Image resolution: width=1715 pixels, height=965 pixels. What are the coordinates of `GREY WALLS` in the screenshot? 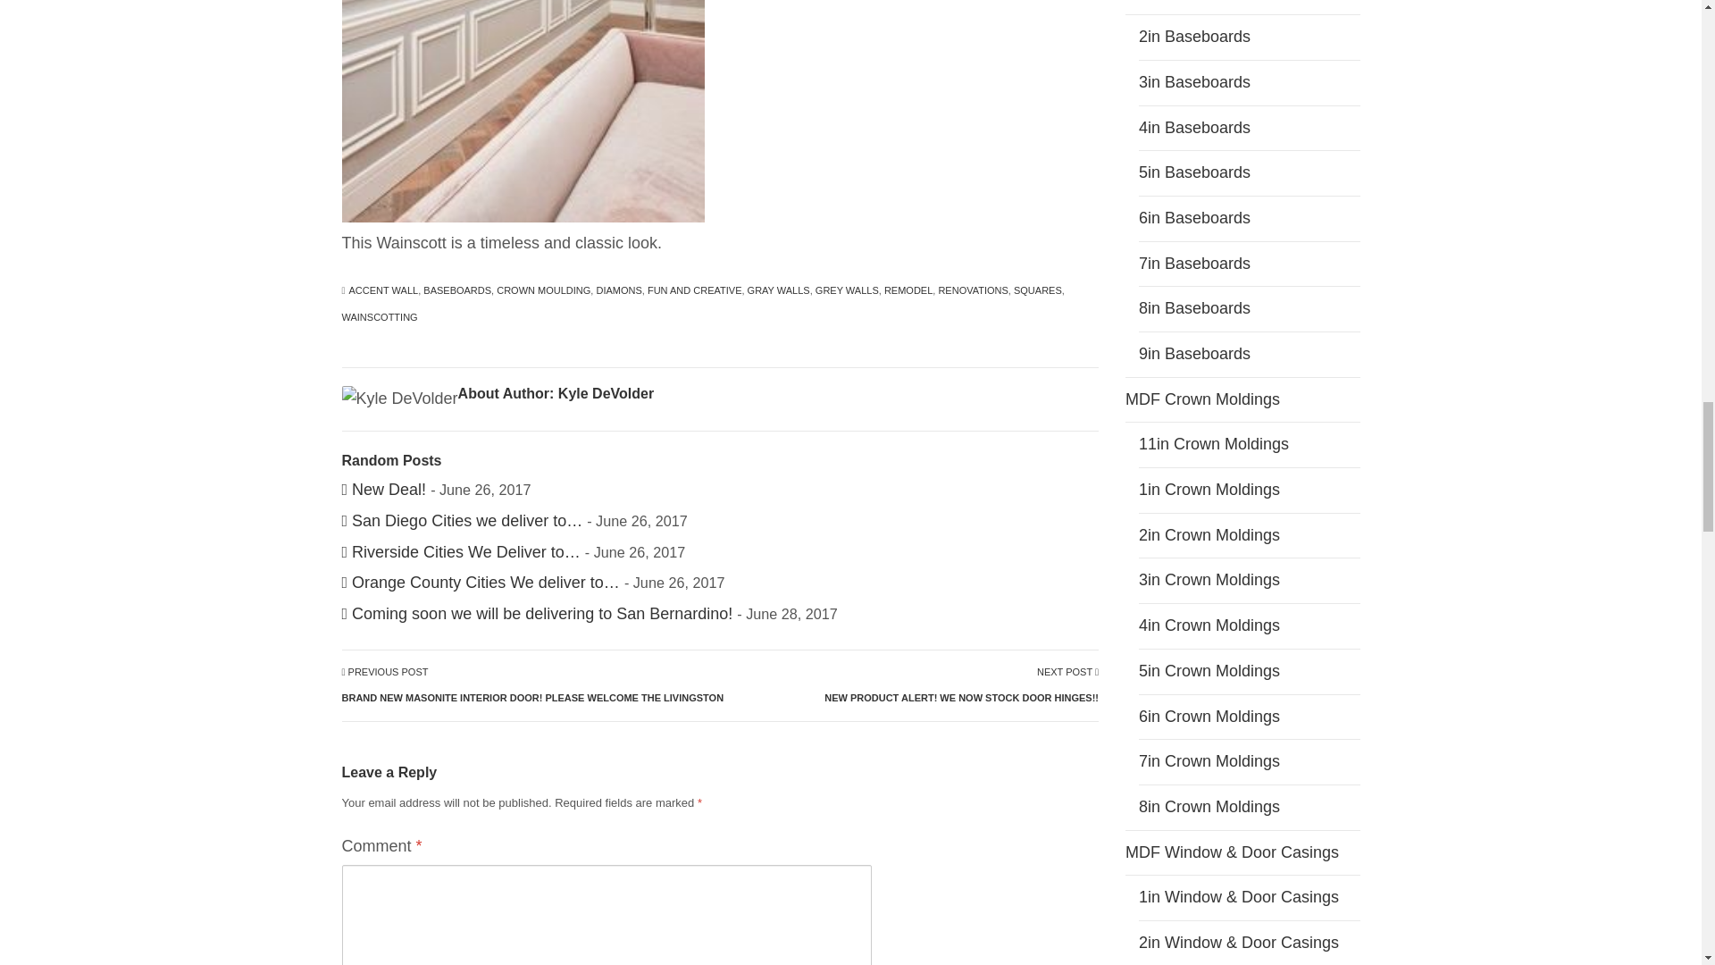 It's located at (847, 291).